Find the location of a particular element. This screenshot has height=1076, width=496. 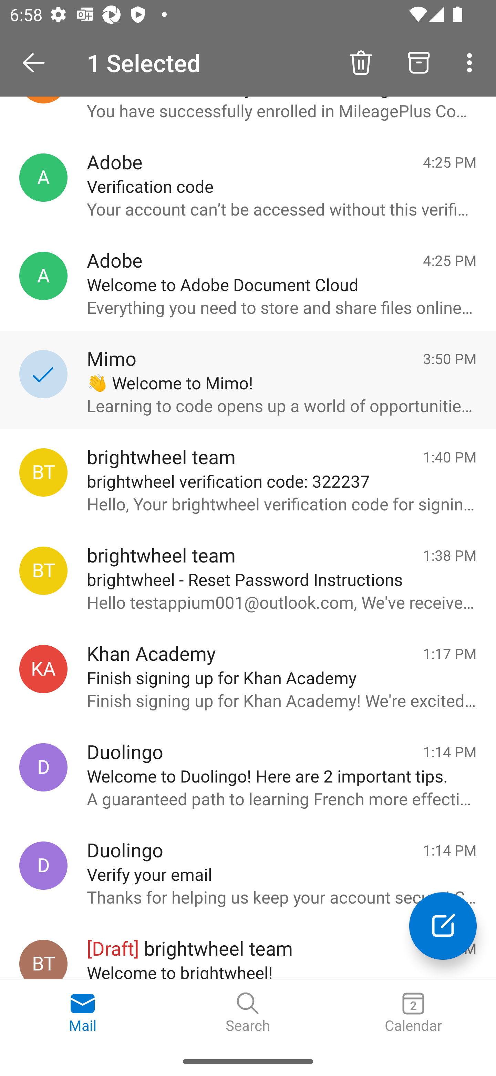

brightwheel team, welcome@mybrightwheel.com is located at coordinates (43, 959).